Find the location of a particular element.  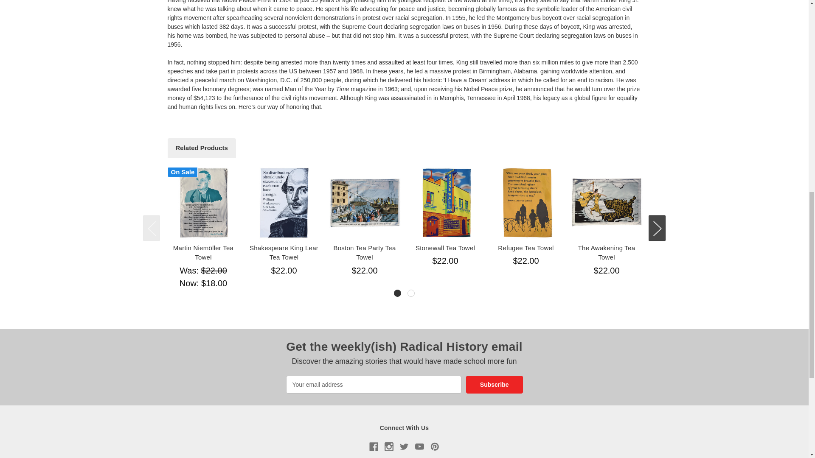

Subscribe is located at coordinates (495, 384).